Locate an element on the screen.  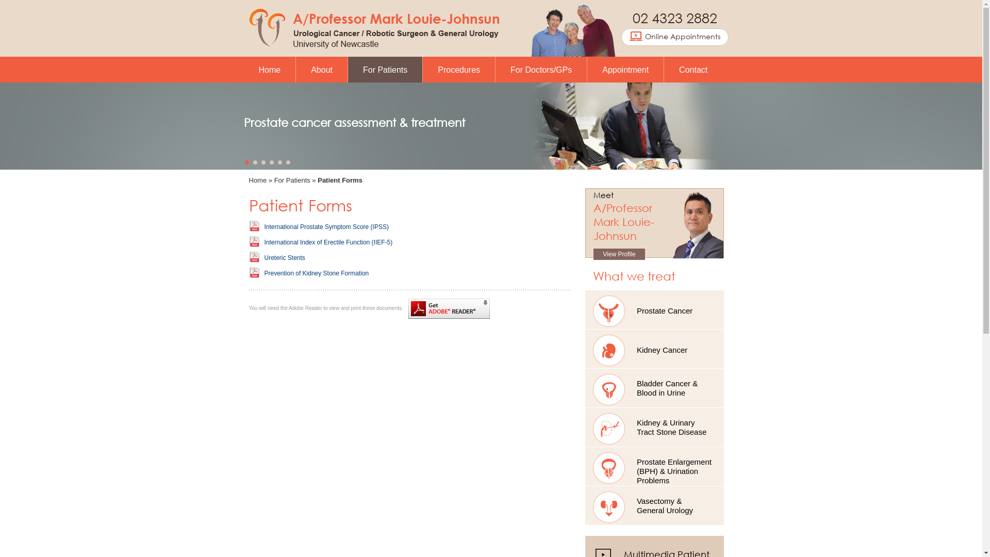
A/Professor
Mark Louie-Johnsun is located at coordinates (624, 222).